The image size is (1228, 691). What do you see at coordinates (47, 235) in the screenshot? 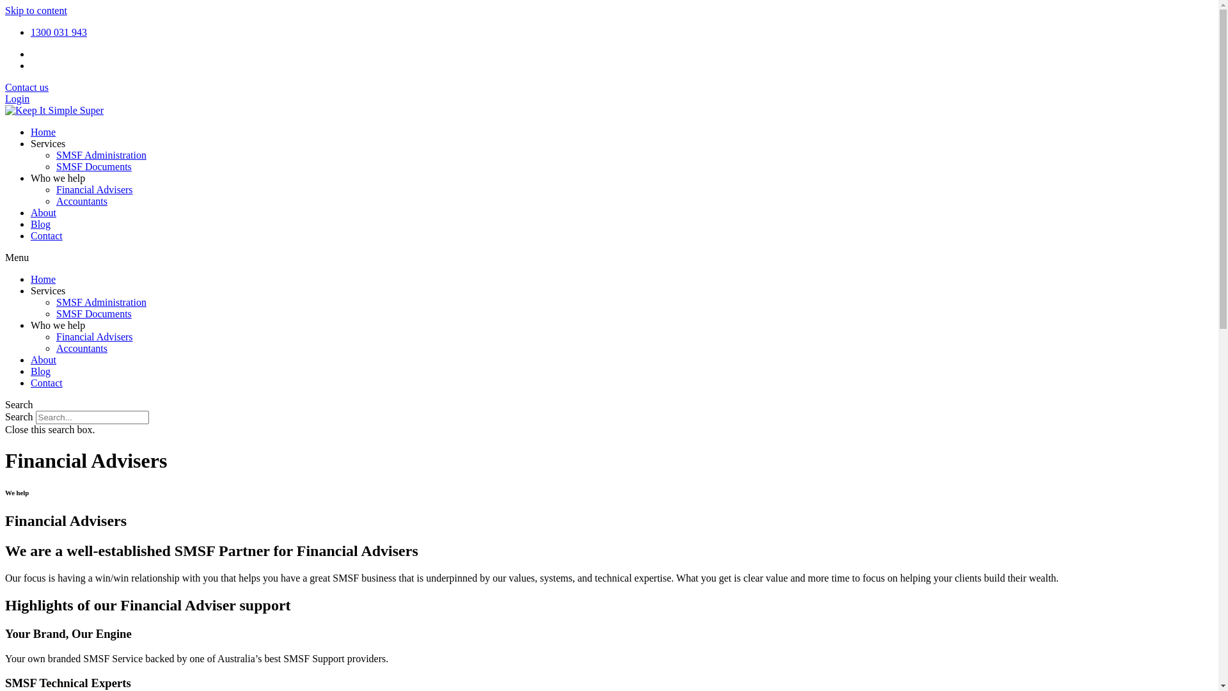
I see `Contact` at bounding box center [47, 235].